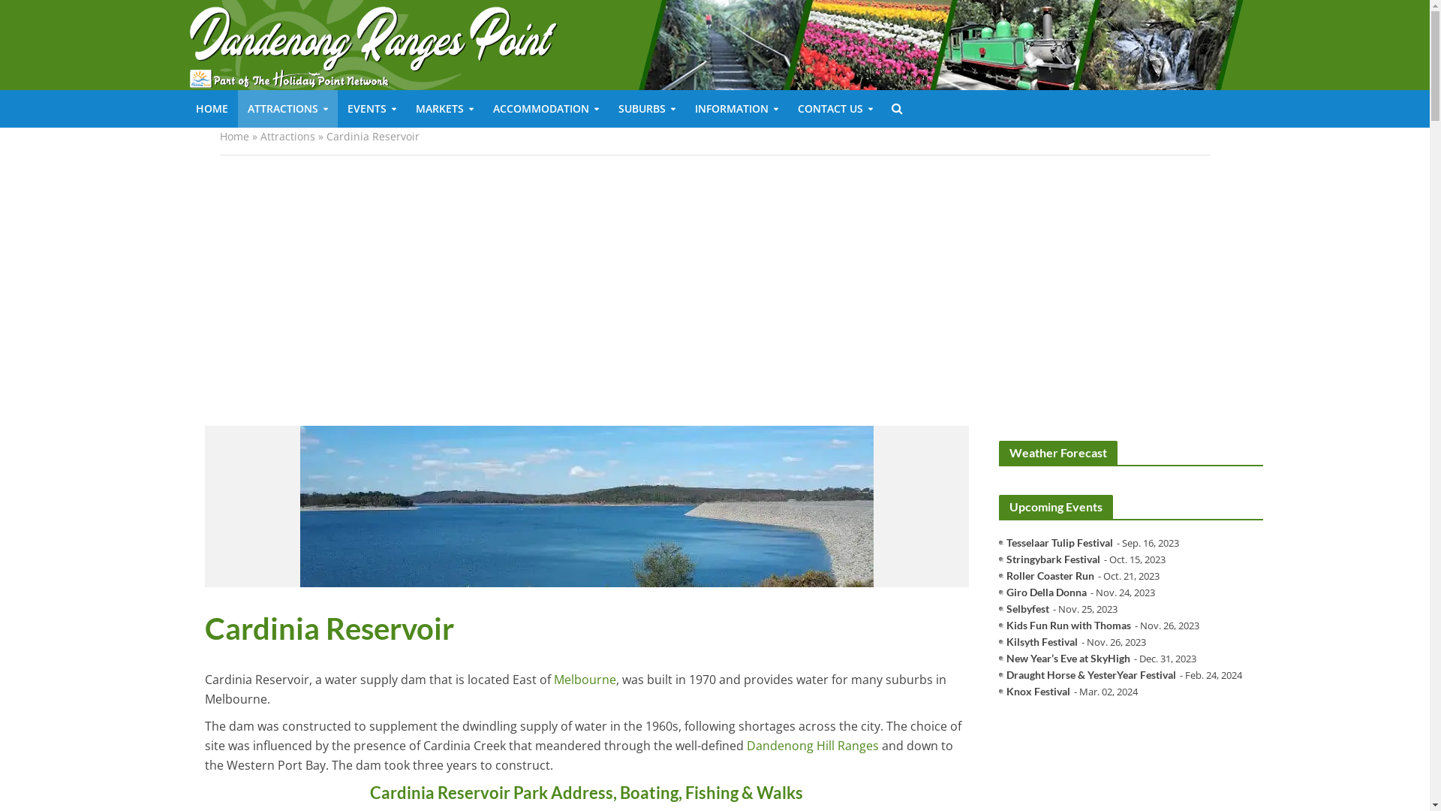 The height and width of the screenshot is (811, 1441). What do you see at coordinates (714, 291) in the screenshot?
I see `Advertisement` at bounding box center [714, 291].